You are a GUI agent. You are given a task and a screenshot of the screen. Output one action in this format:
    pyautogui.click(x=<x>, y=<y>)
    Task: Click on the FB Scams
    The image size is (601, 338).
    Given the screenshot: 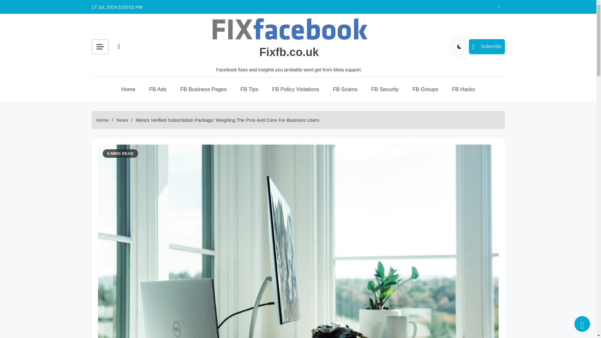 What is the action you would take?
    pyautogui.click(x=345, y=90)
    